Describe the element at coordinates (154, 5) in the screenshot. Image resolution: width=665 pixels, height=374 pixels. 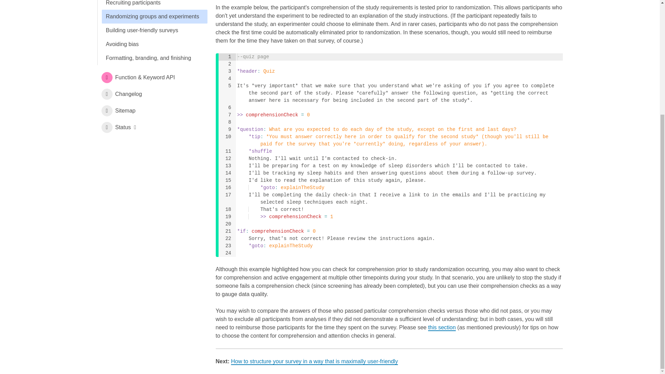
I see `Recruiting participants` at that location.